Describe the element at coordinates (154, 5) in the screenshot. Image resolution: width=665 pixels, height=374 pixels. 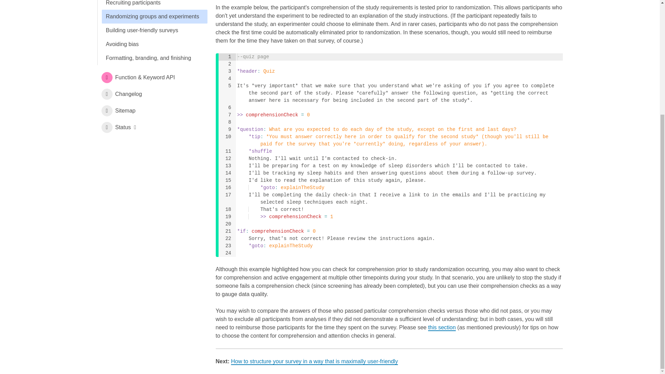
I see `Recruiting participants` at that location.